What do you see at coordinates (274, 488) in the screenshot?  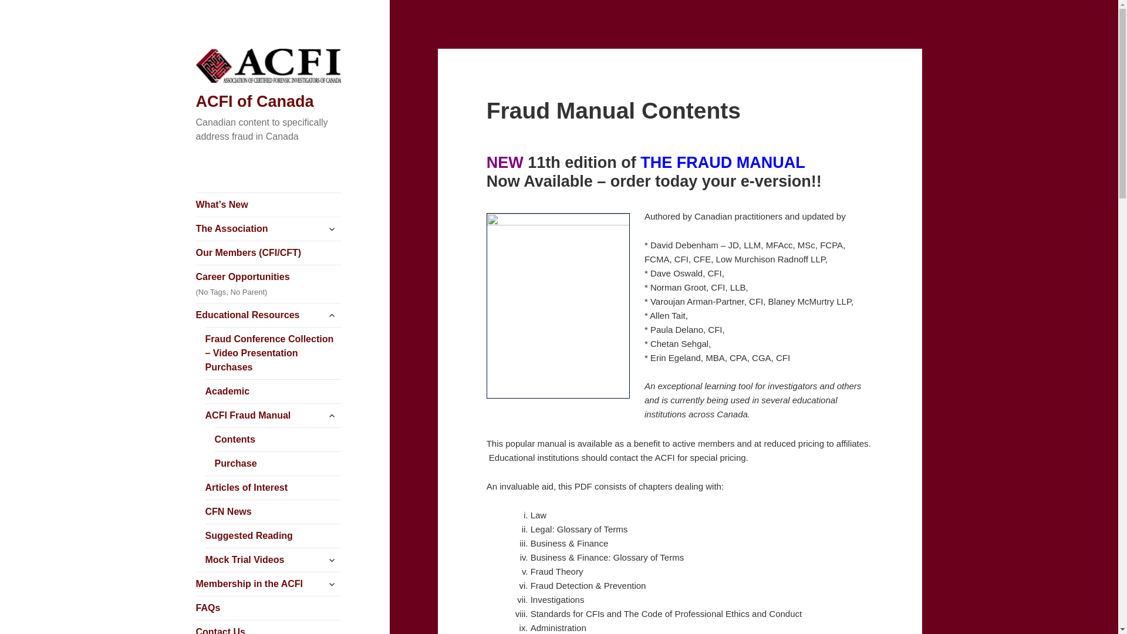 I see `Articles of Interest` at bounding box center [274, 488].